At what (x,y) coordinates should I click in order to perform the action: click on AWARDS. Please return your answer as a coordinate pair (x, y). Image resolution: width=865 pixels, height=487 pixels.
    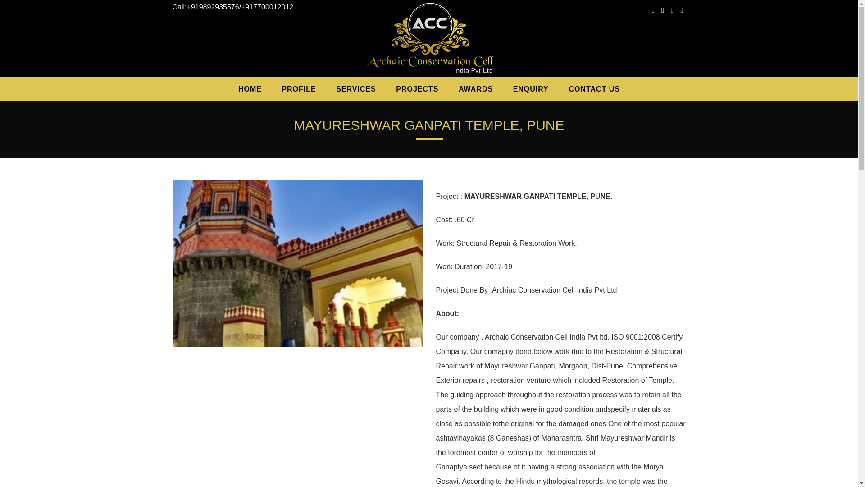
    Looking at the image, I should click on (476, 89).